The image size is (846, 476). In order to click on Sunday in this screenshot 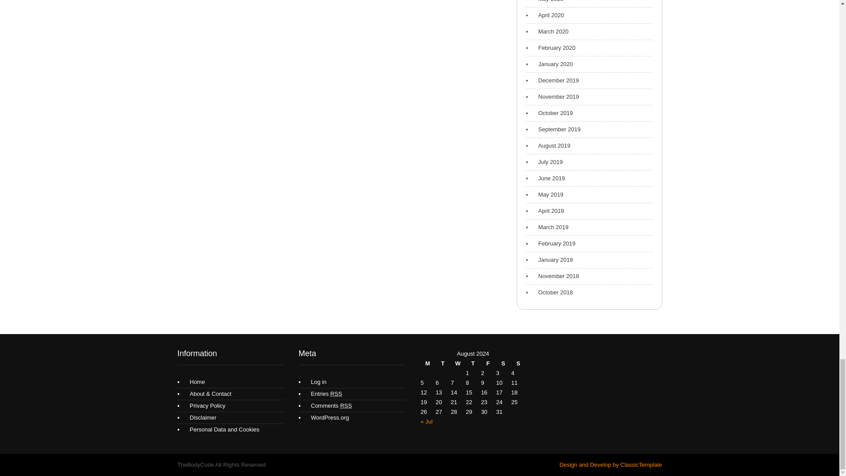, I will do `click(518, 363)`.